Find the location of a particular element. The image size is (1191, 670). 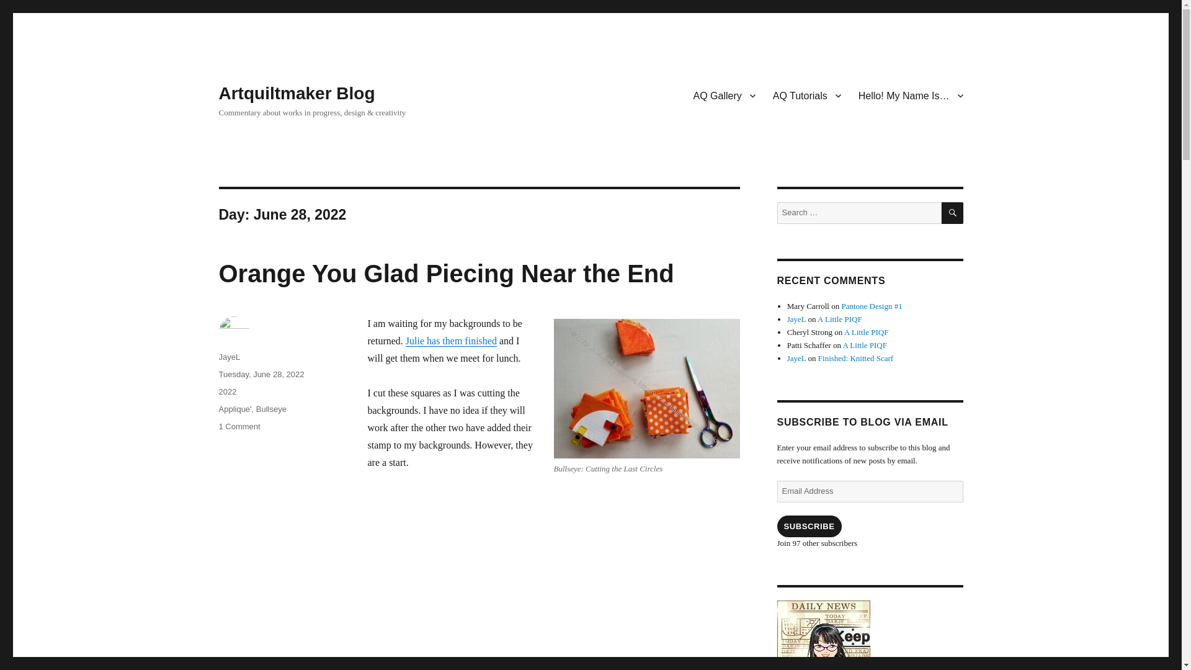

Jaye, Artquiltmaker.com is located at coordinates (869, 635).